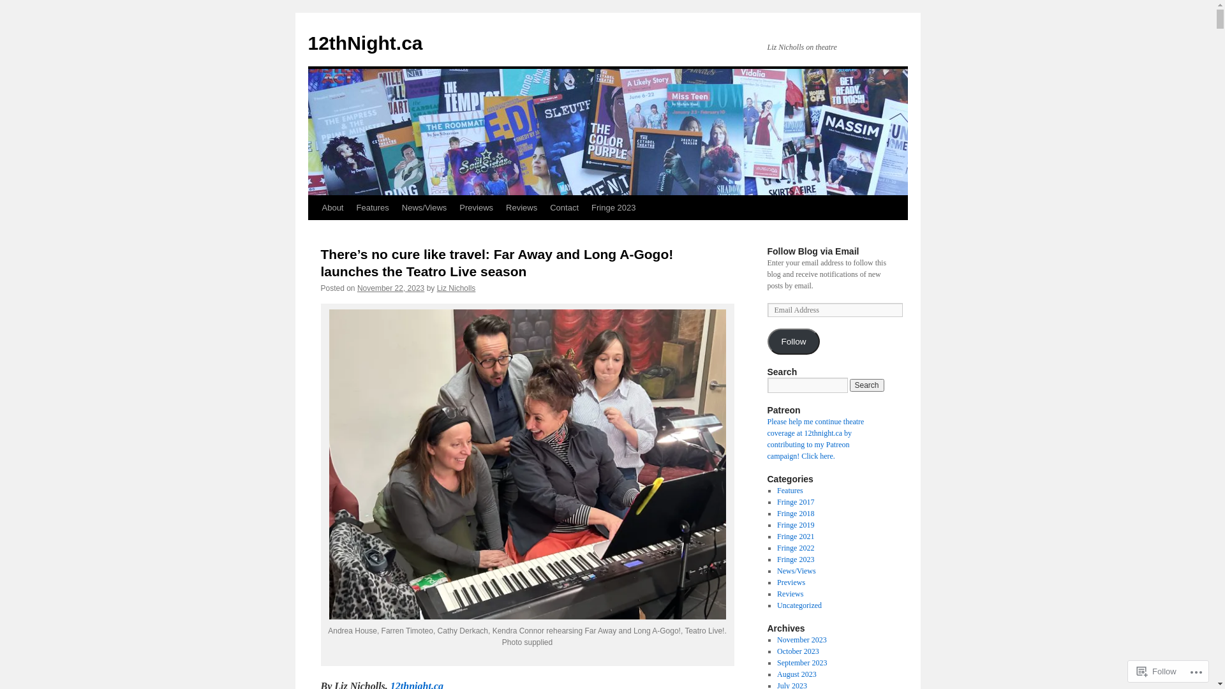  What do you see at coordinates (796, 559) in the screenshot?
I see `Fringe 2023` at bounding box center [796, 559].